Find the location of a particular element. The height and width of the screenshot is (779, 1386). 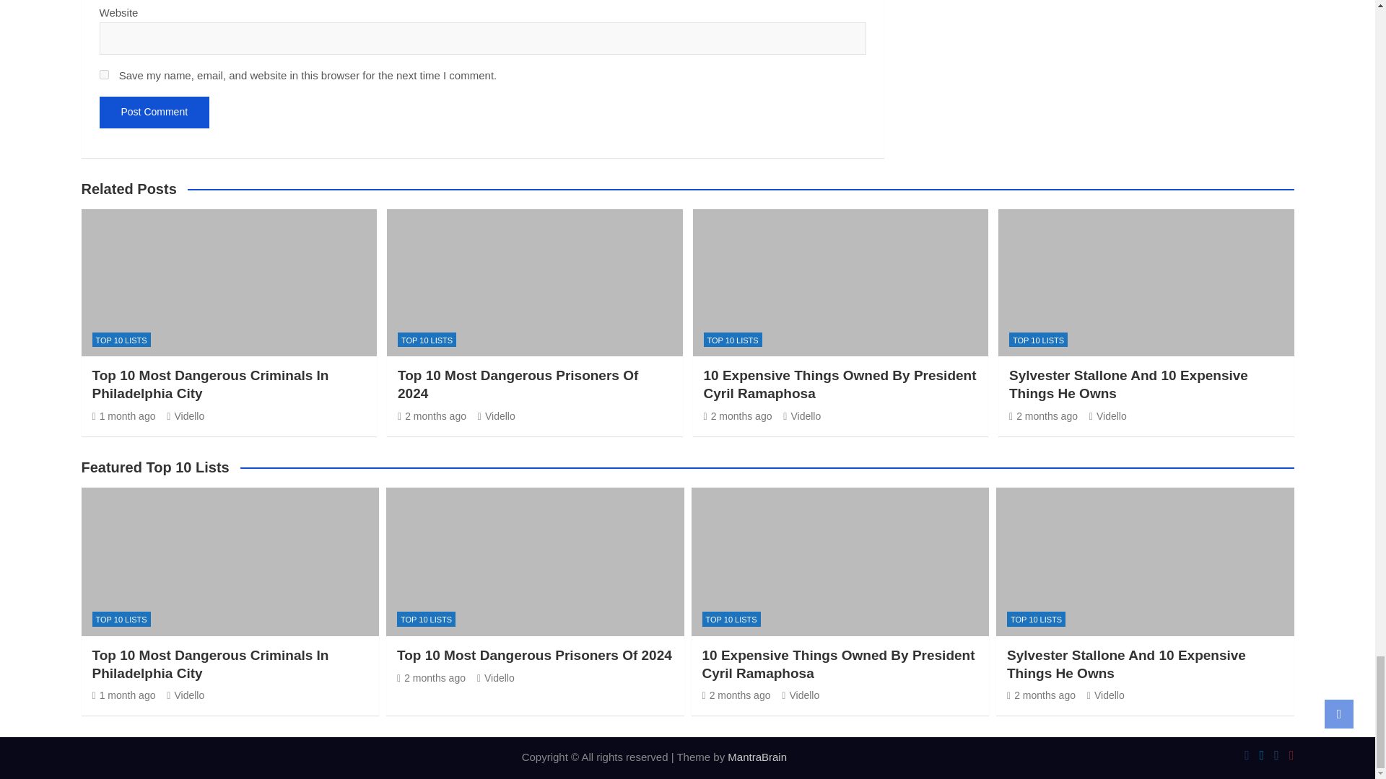

Sylvester Stallone And 10 Expensive Things He Owns is located at coordinates (1043, 416).